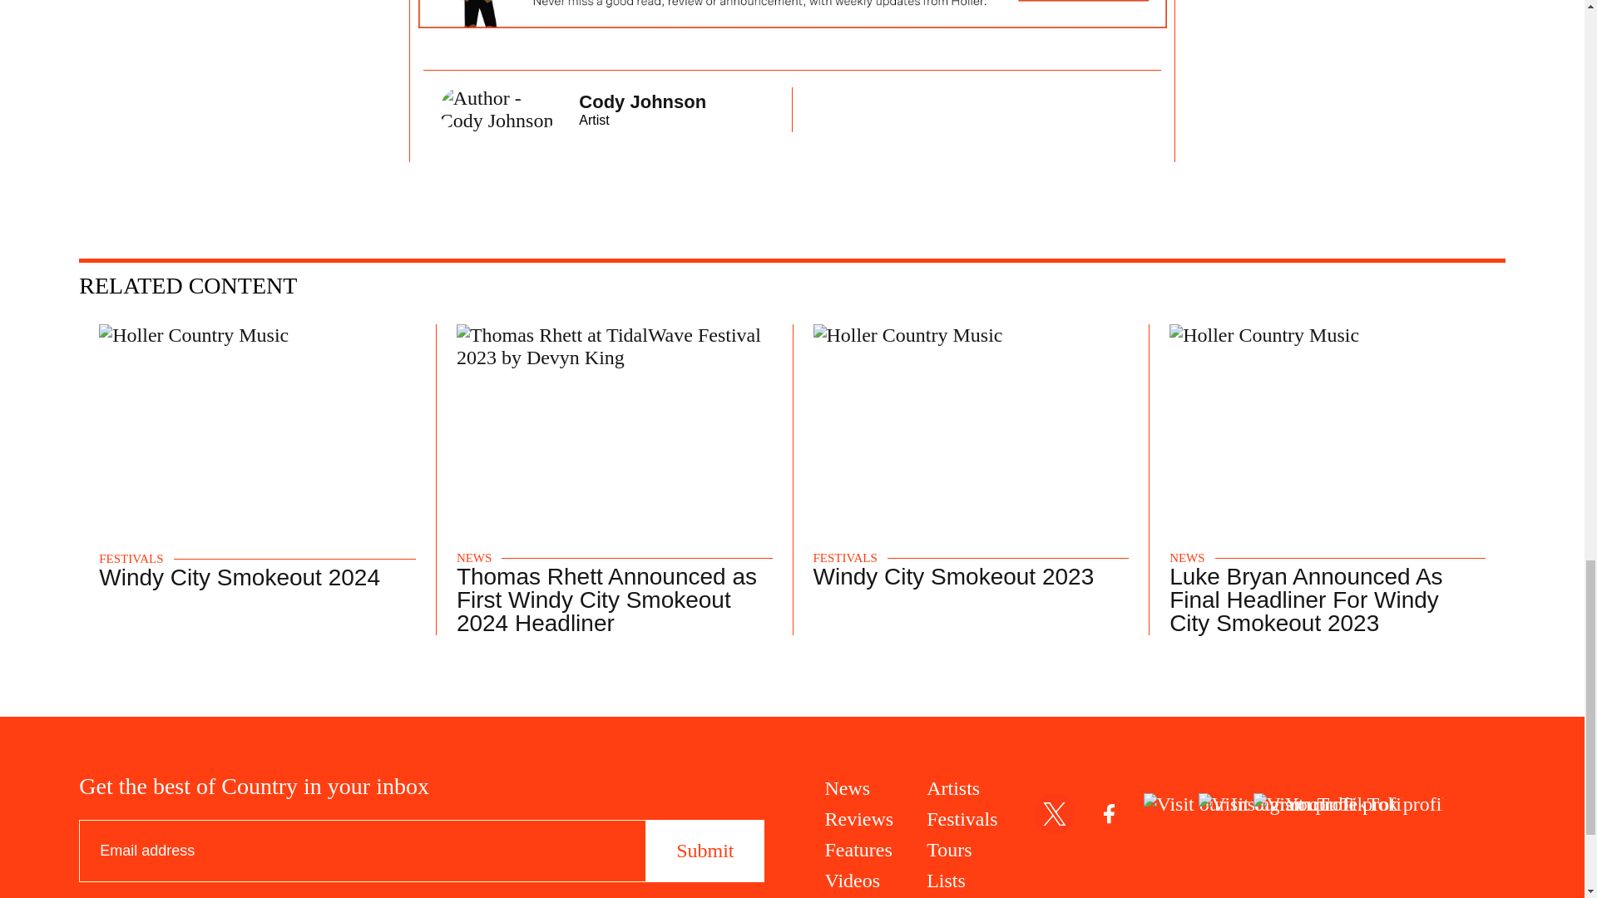 The width and height of the screenshot is (1597, 898). What do you see at coordinates (845, 559) in the screenshot?
I see `FESTIVALS` at bounding box center [845, 559].